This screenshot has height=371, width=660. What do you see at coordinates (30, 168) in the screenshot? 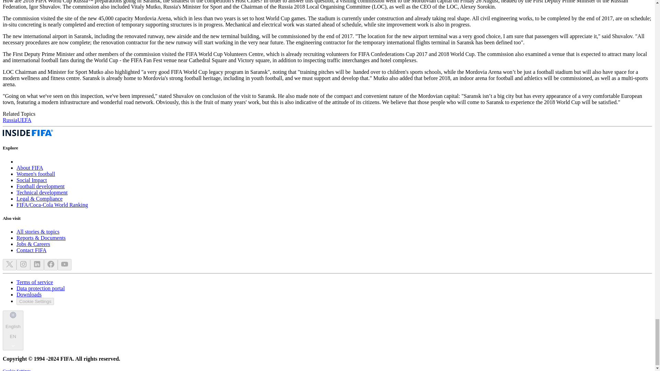
I see `About FIFA` at bounding box center [30, 168].